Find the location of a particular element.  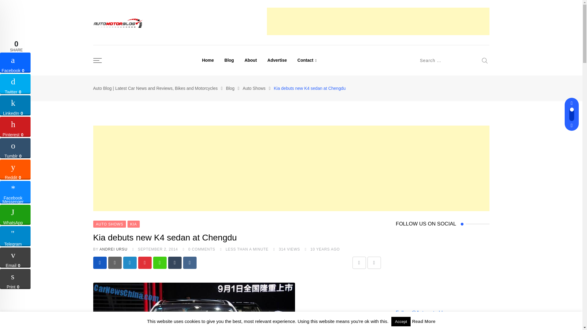

Posts by Andrei Ursu is located at coordinates (113, 249).